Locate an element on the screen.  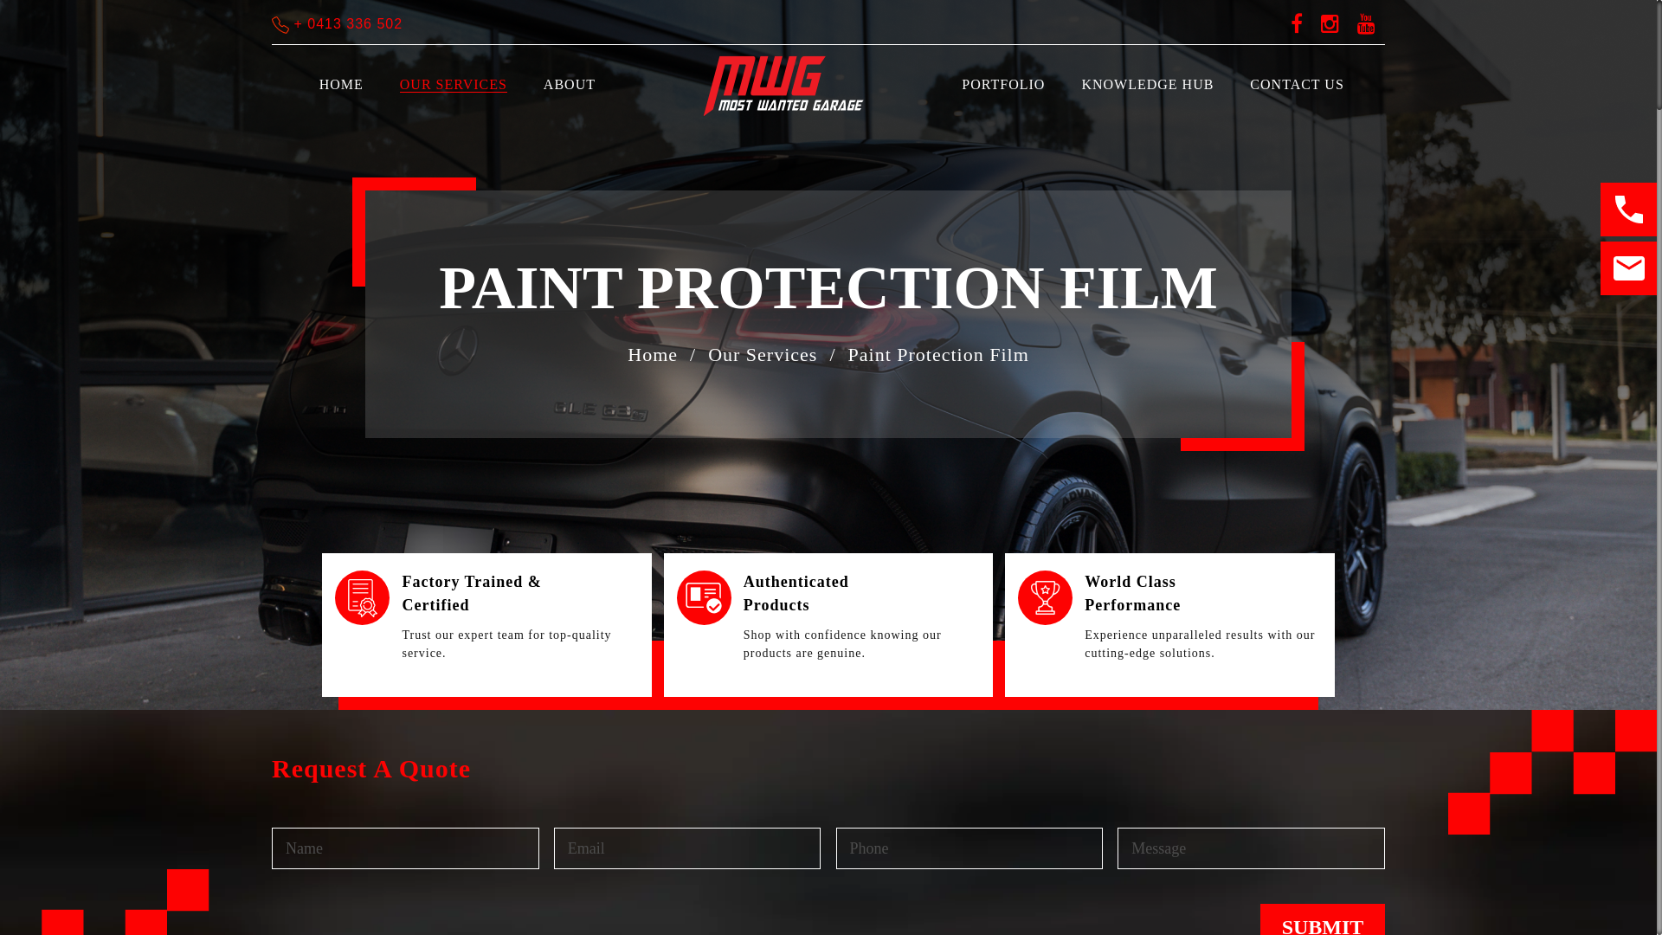
HOME is located at coordinates (341, 85).